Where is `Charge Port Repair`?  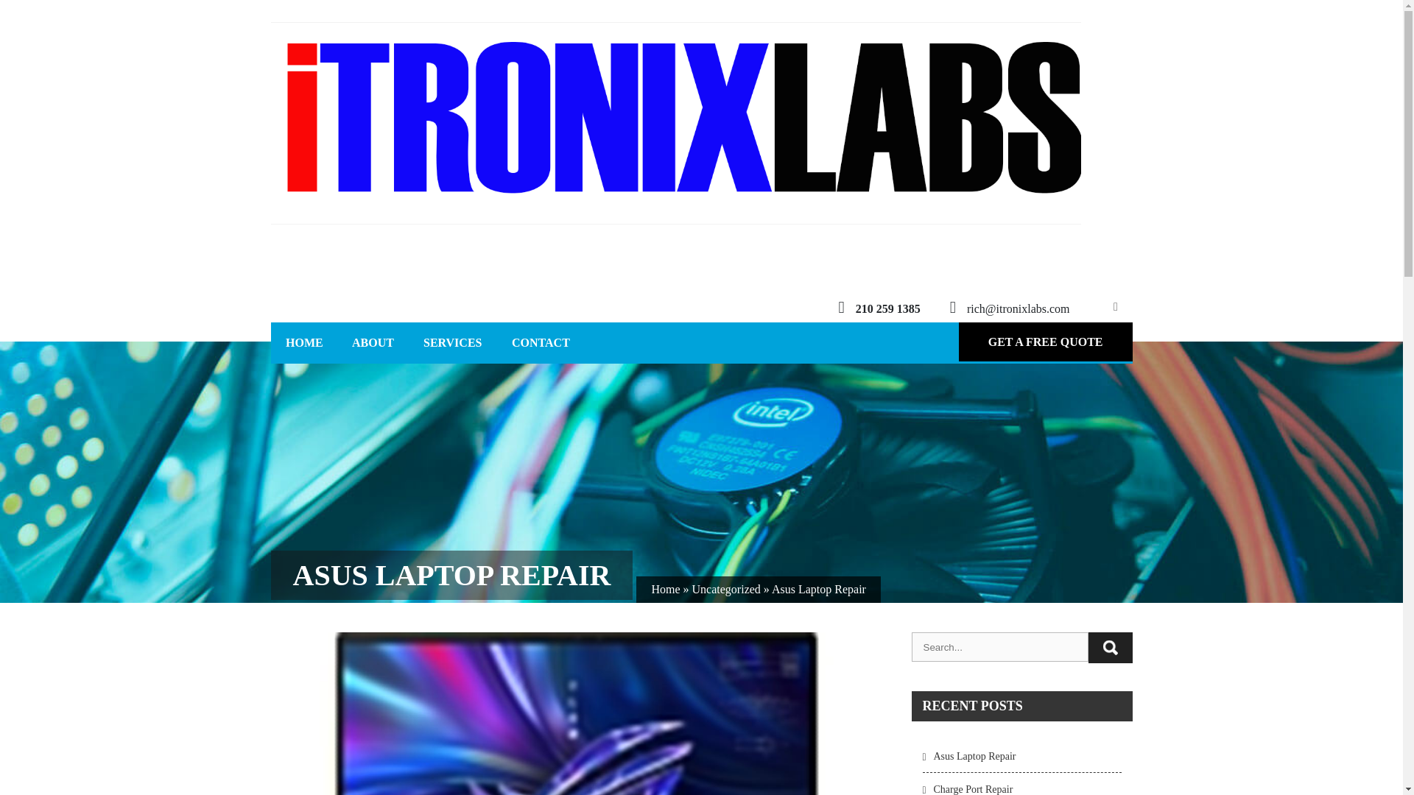
Charge Port Repair is located at coordinates (966, 789).